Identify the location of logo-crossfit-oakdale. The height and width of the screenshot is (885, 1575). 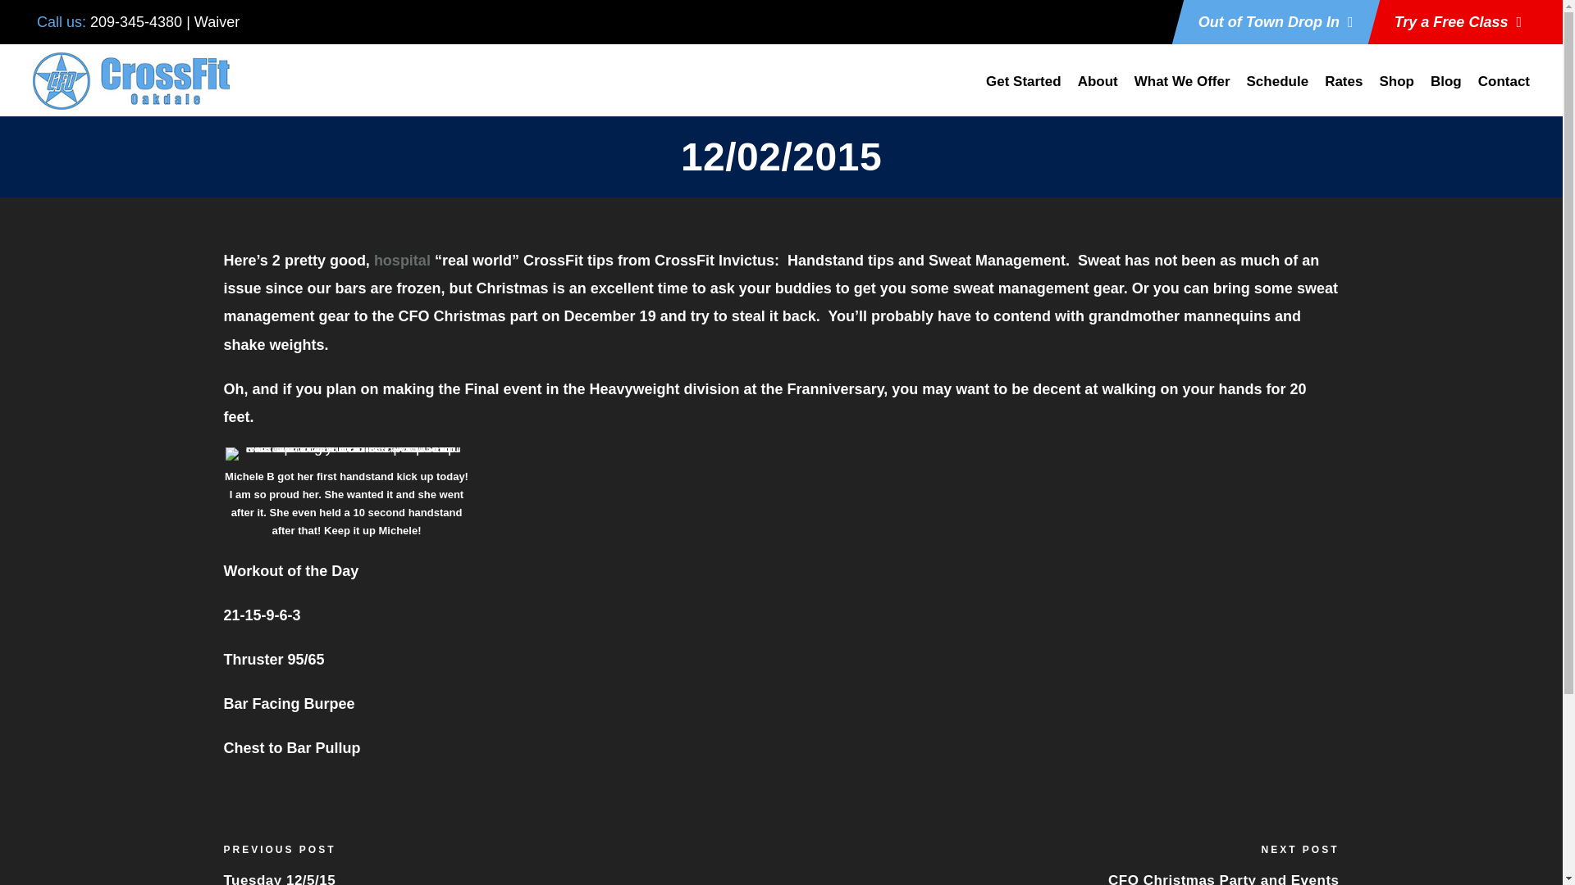
(131, 80).